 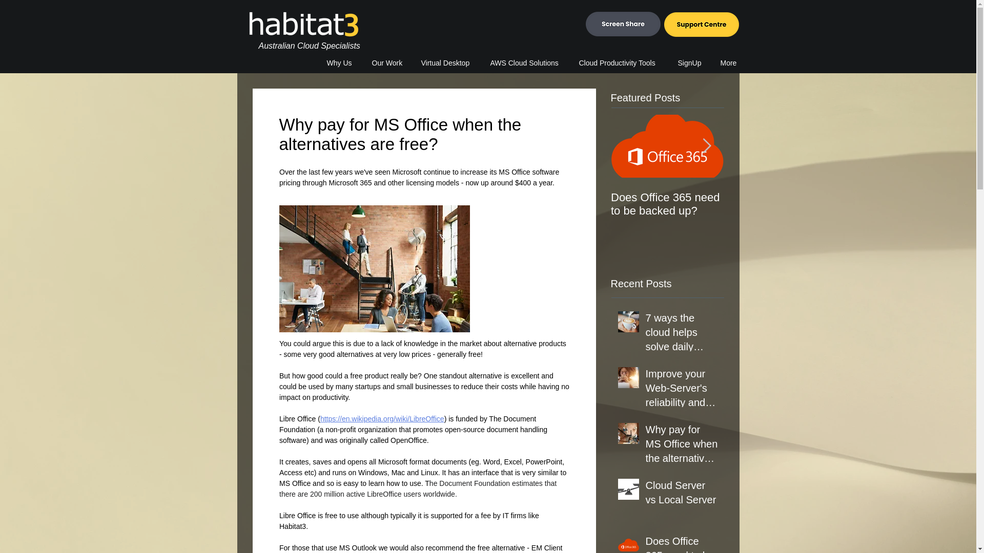 I want to click on Screenshare Button.png, so click(x=623, y=24).